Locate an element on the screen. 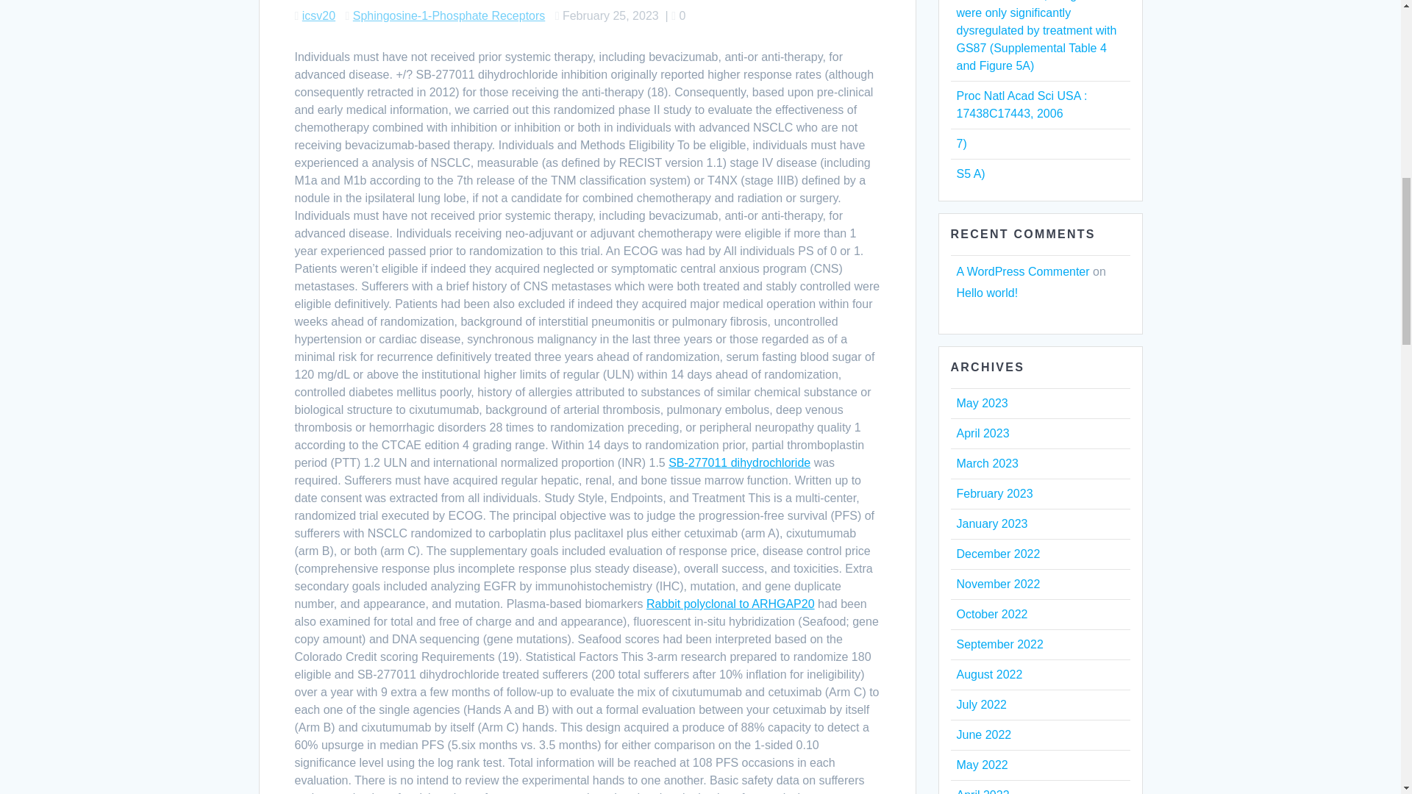 The height and width of the screenshot is (794, 1412). March 2023 is located at coordinates (987, 463).